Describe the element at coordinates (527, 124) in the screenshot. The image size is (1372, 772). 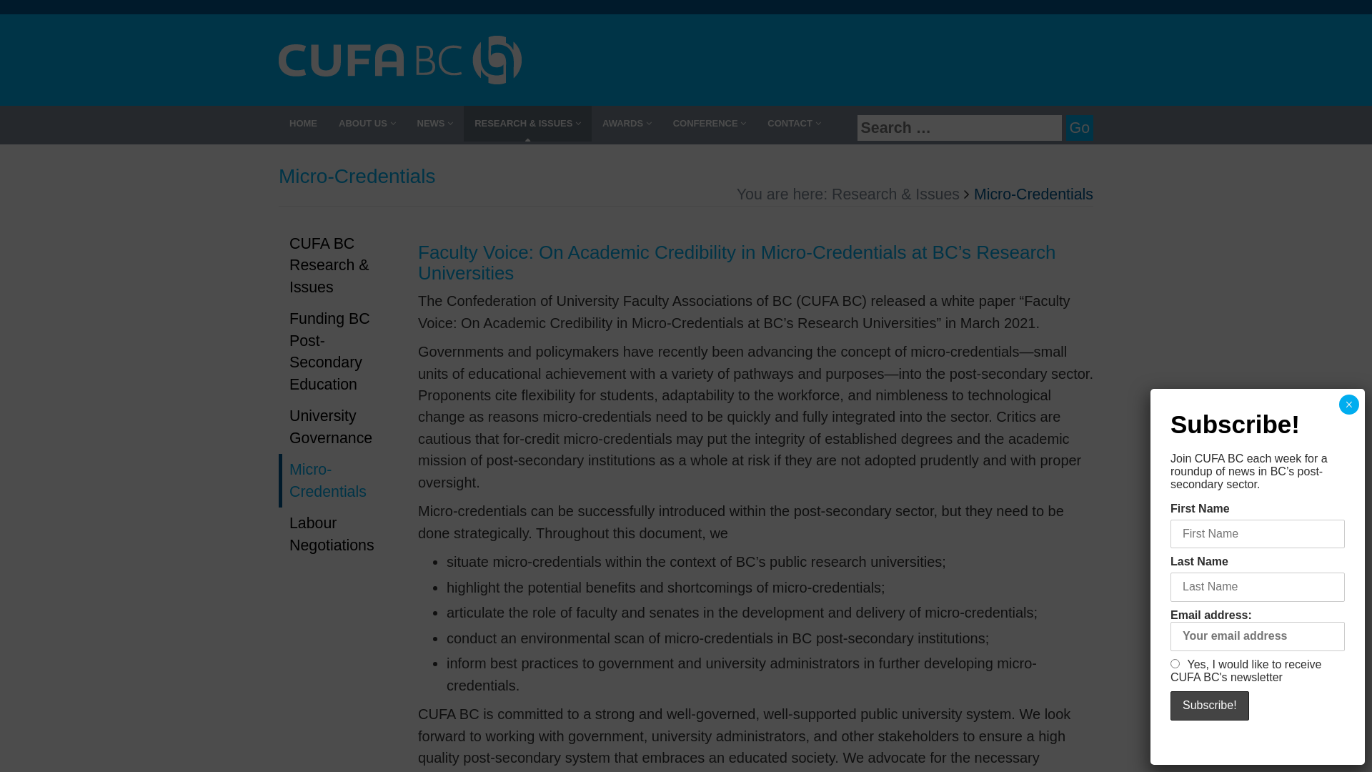
I see `RESEARCH & ISSUES` at that location.